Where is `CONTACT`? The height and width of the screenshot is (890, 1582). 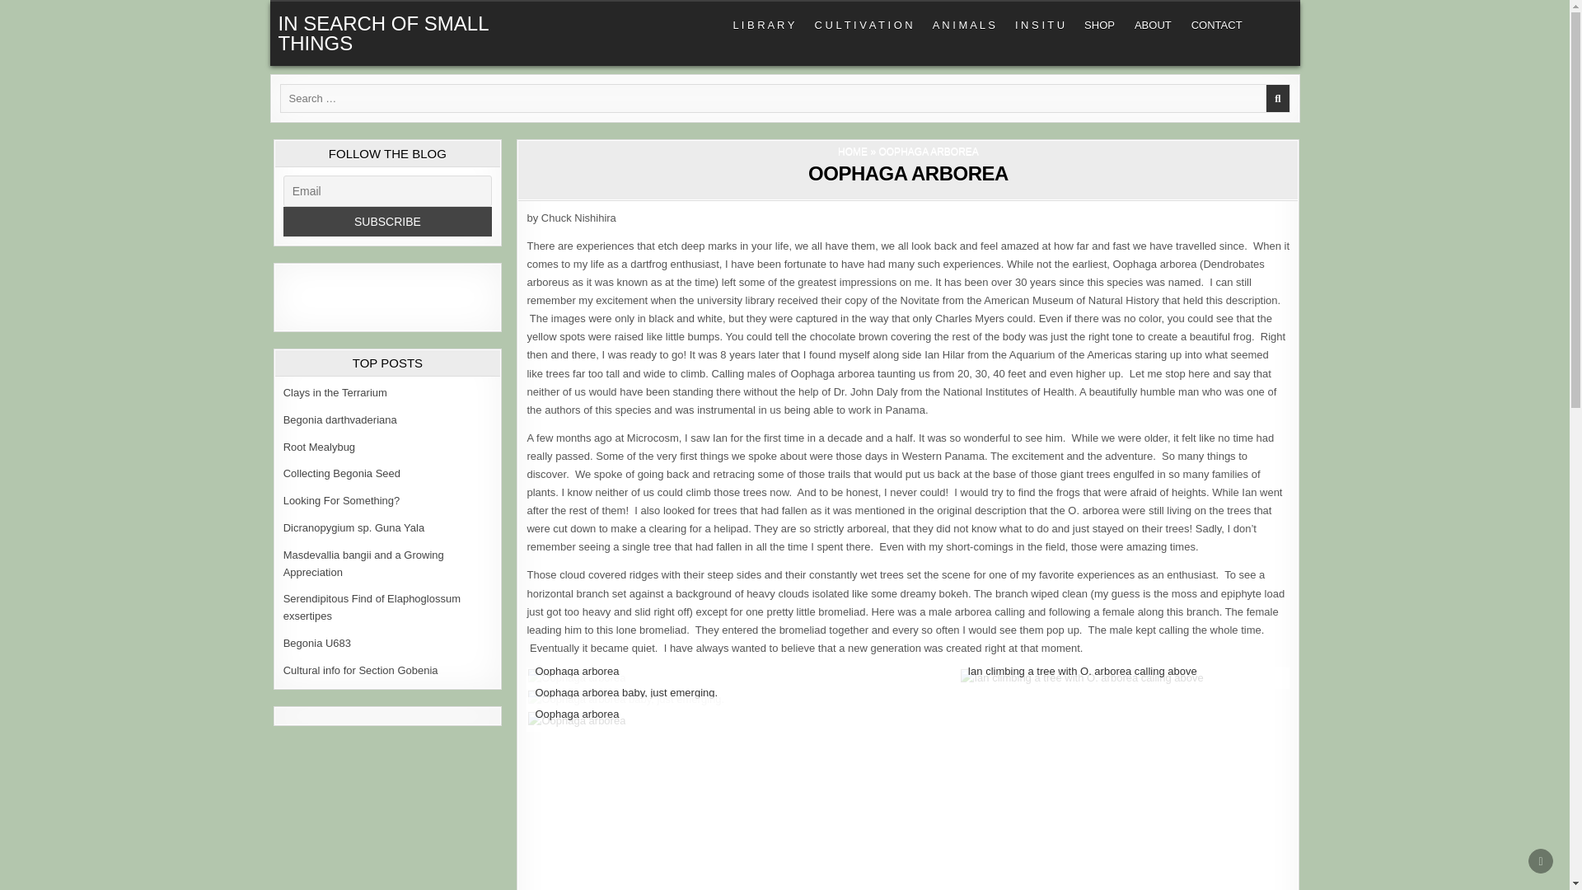 CONTACT is located at coordinates (1217, 25).